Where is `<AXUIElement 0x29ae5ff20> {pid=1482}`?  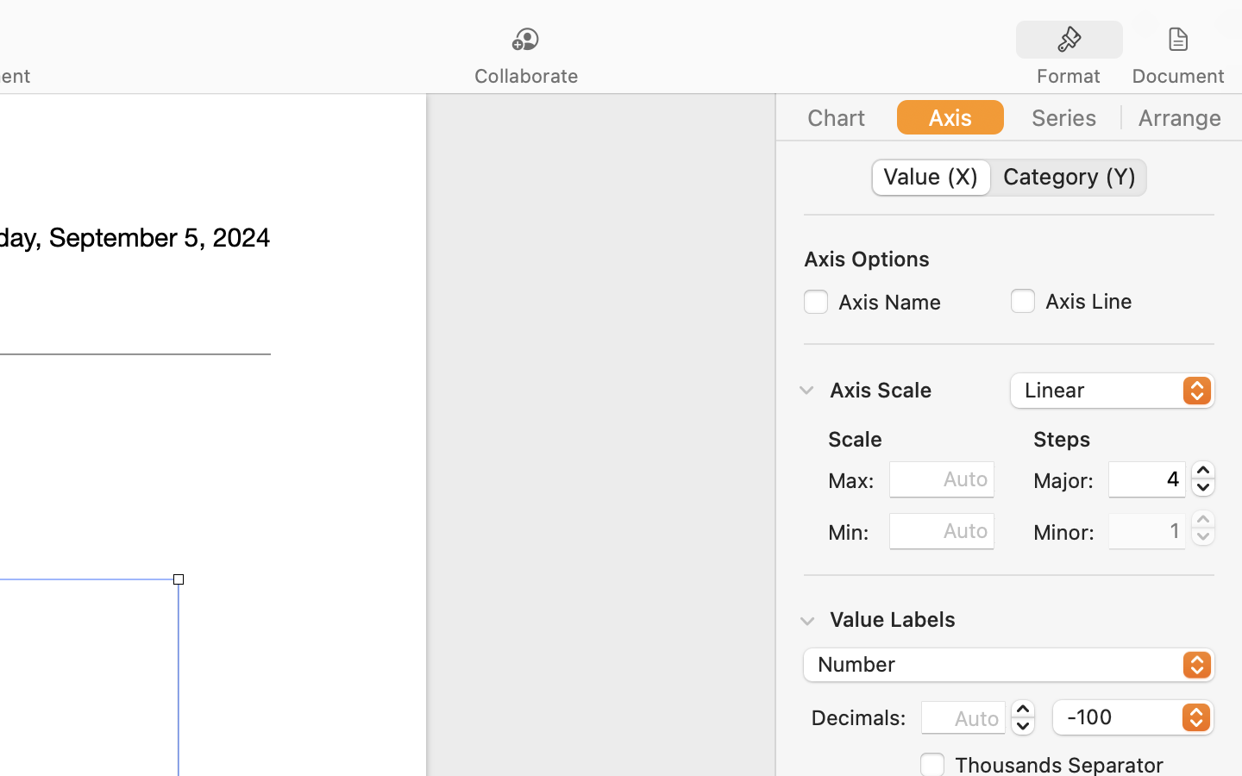 <AXUIElement 0x29ae5ff20> {pid=1482} is located at coordinates (1124, 41).